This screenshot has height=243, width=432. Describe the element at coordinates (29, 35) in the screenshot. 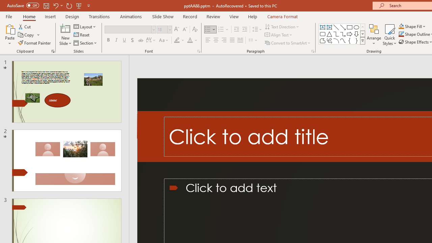

I see `Copy` at that location.